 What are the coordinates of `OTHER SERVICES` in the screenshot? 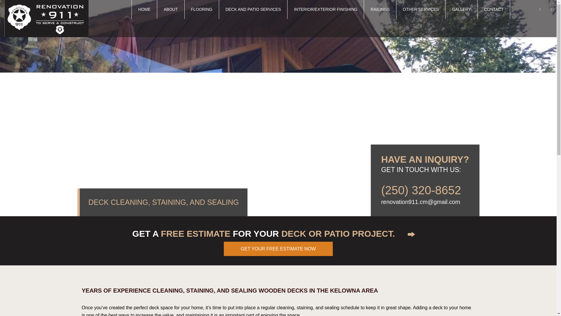 It's located at (421, 9).